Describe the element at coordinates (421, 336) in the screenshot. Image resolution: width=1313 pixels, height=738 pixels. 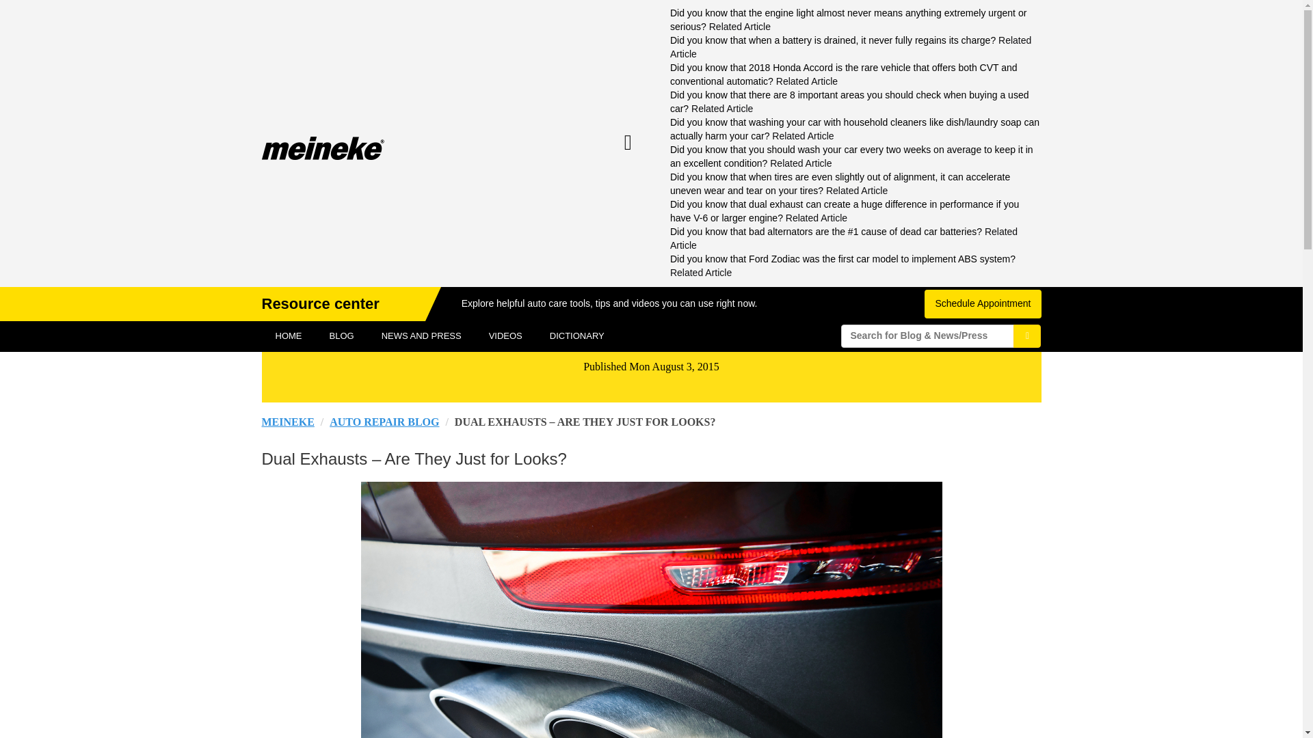
I see `NEWS AND PRESS` at that location.